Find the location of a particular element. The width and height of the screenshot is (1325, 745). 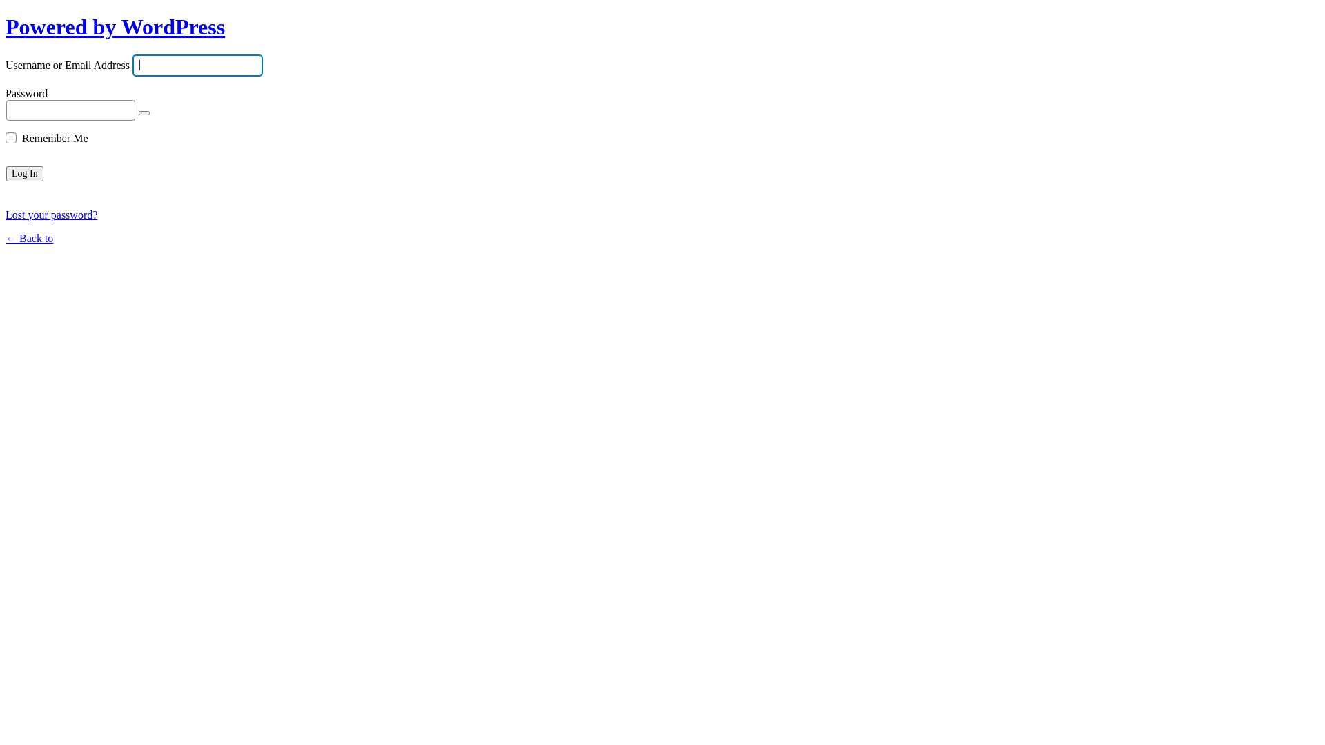

Powered by WordPress is located at coordinates (115, 27).